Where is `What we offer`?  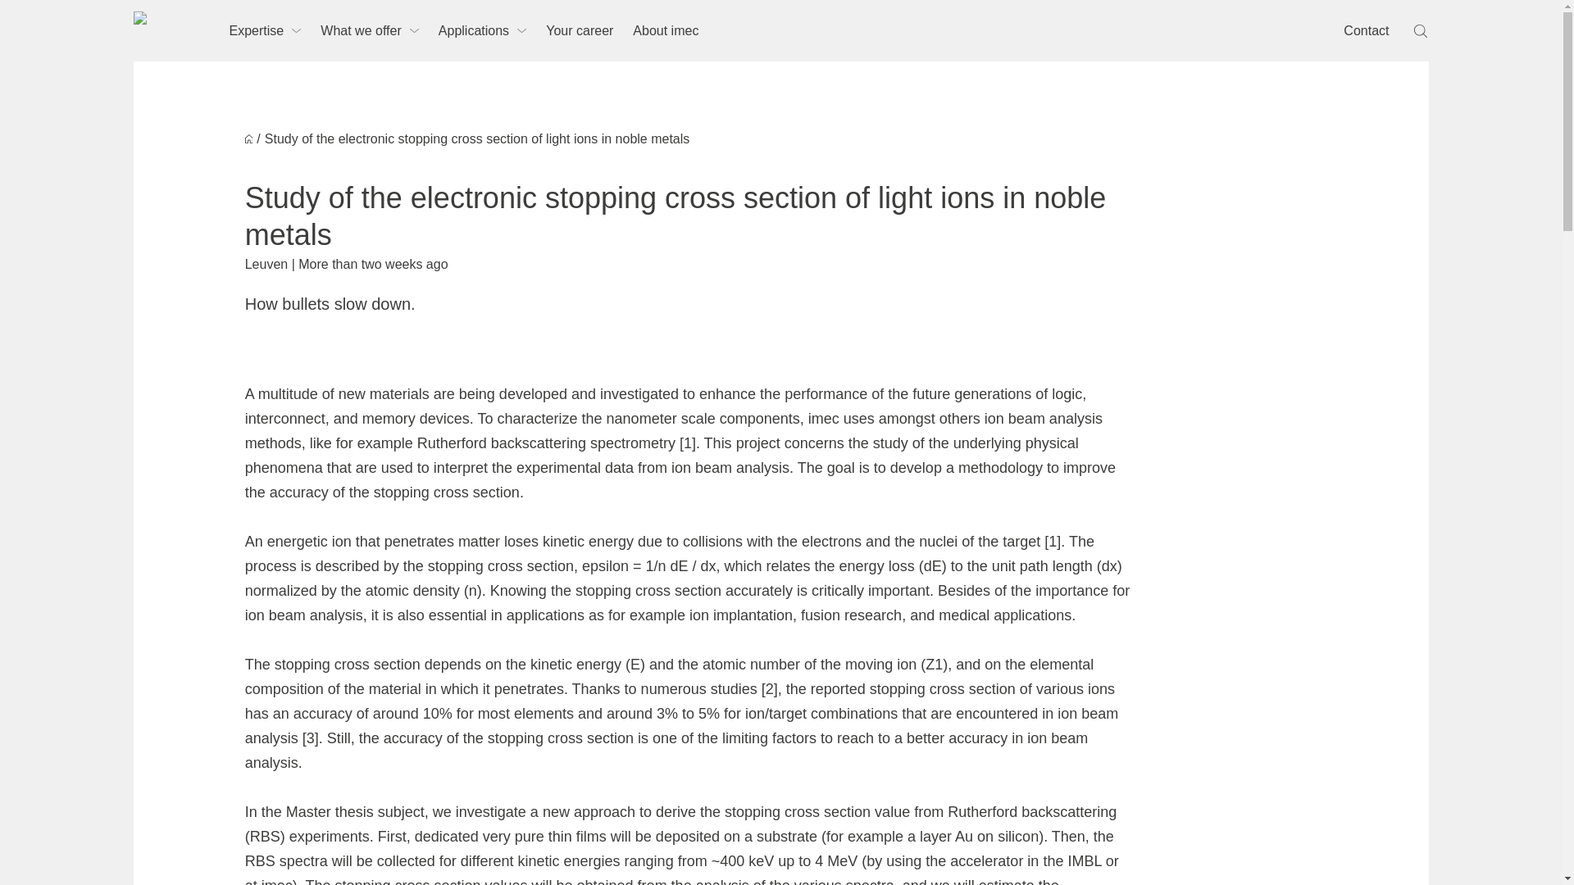 What we offer is located at coordinates (369, 30).